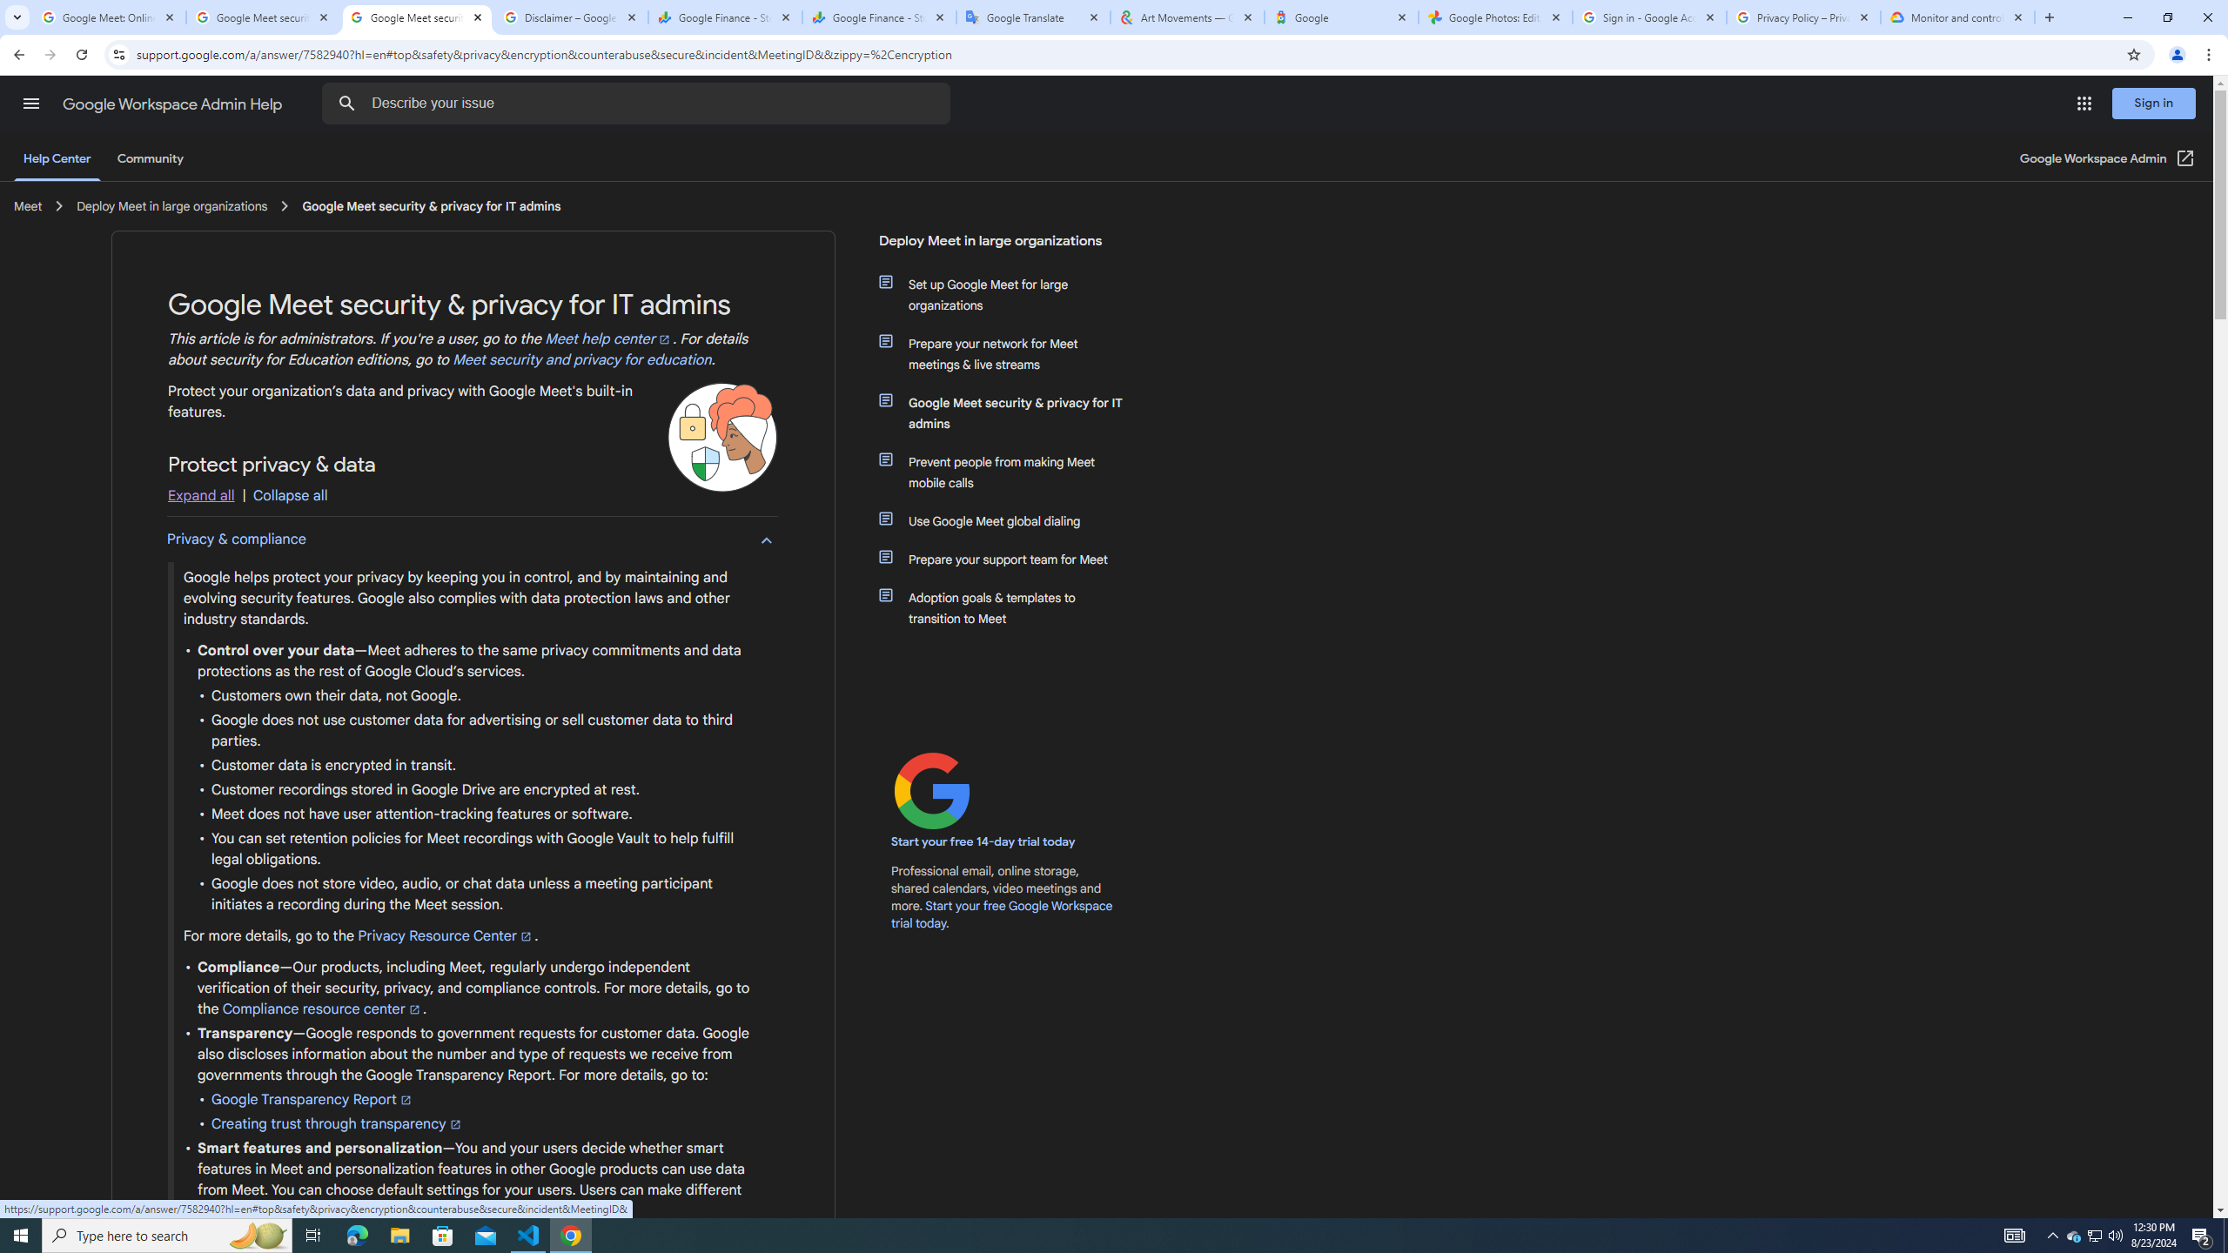  Describe the element at coordinates (1012, 412) in the screenshot. I see `Google Meet security & privacy for IT admins` at that location.